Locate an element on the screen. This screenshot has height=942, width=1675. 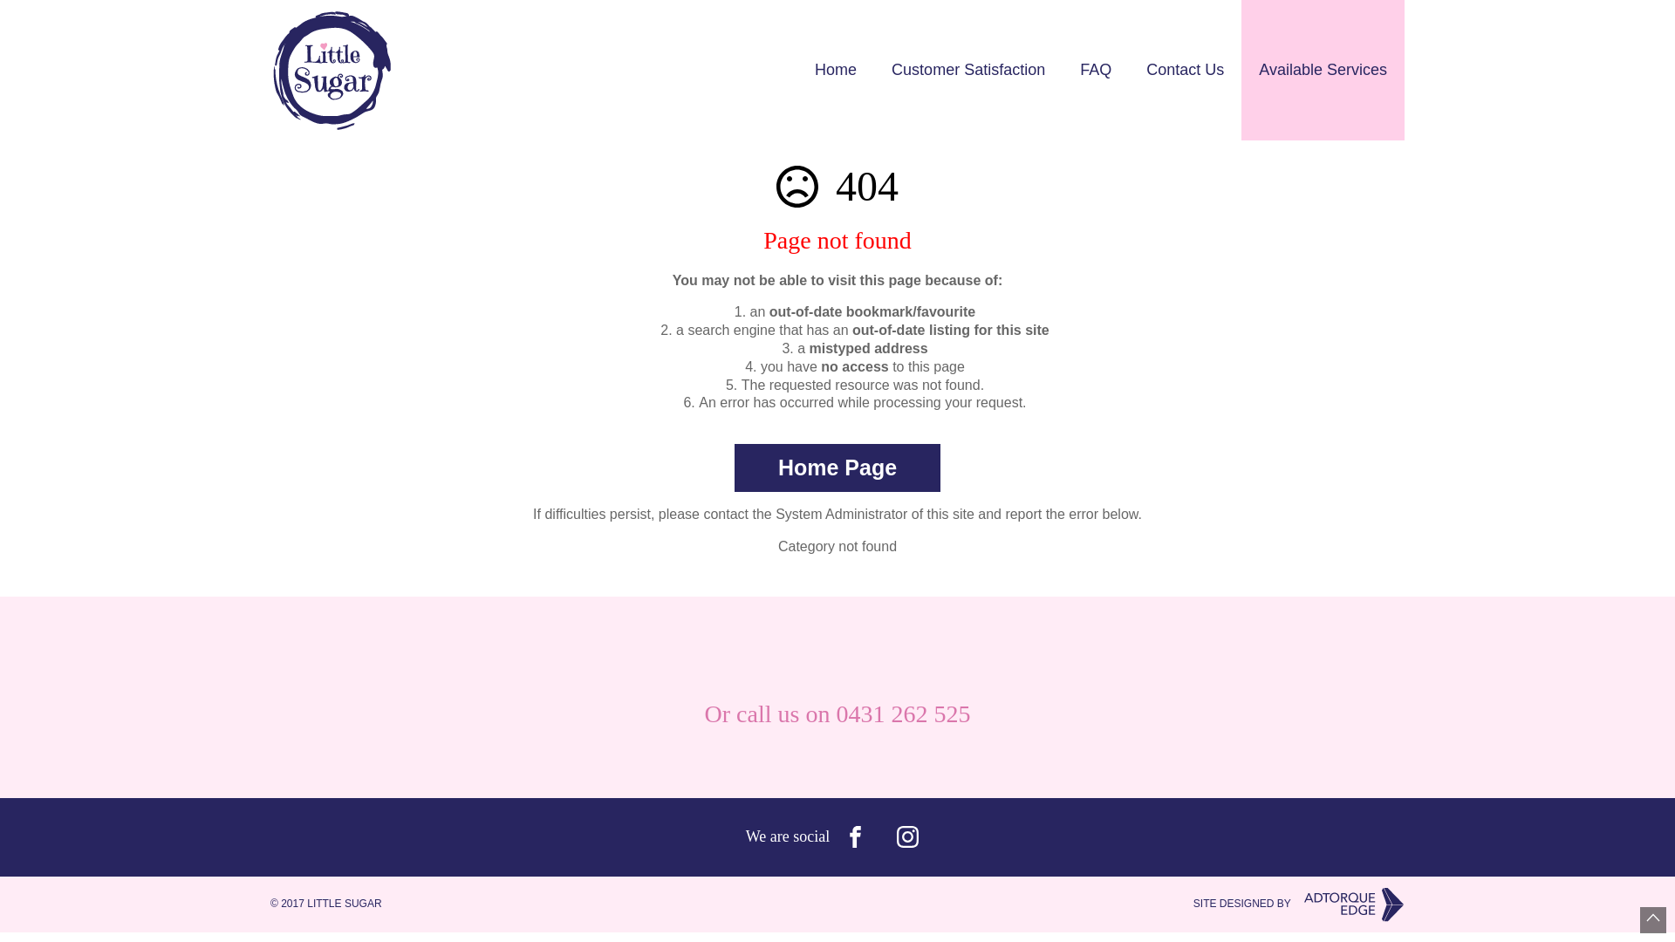
Home is located at coordinates (836, 70).